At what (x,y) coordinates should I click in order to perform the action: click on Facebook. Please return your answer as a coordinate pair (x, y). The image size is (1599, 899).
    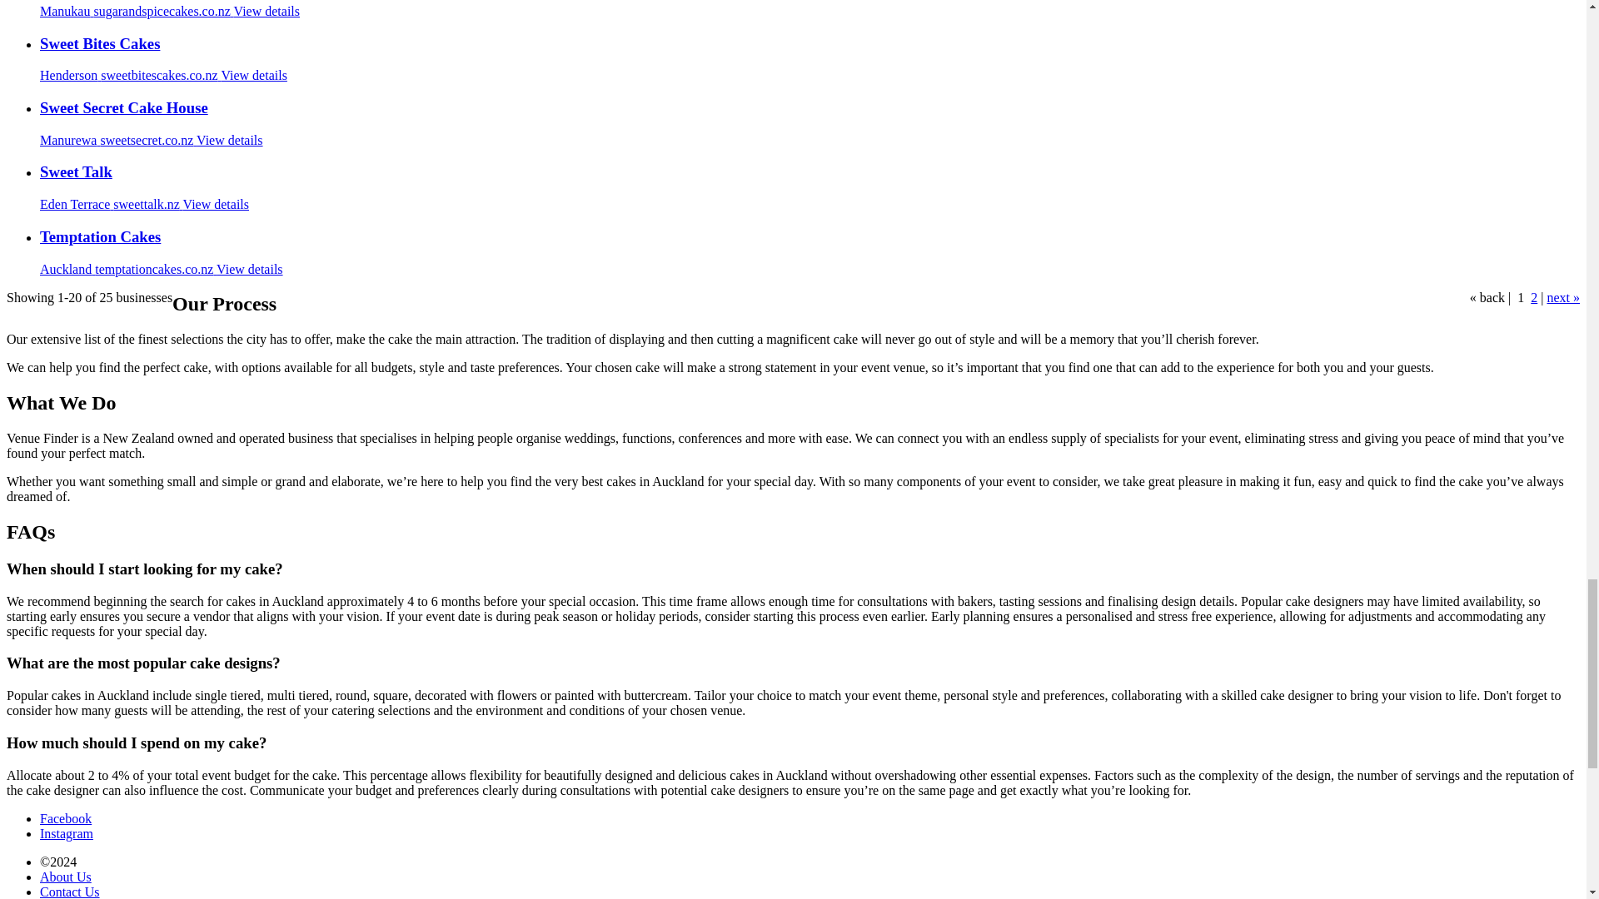
    Looking at the image, I should click on (65, 819).